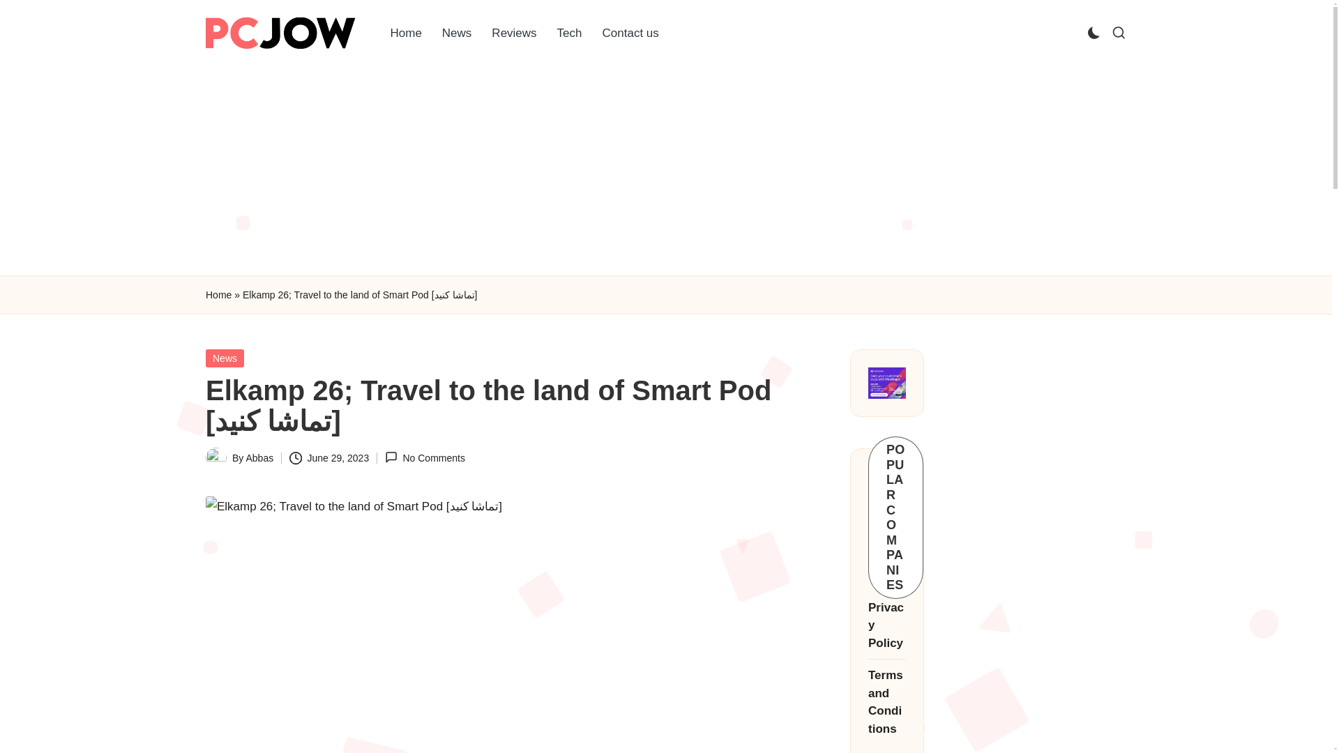 The image size is (1339, 753). I want to click on Home, so click(406, 33).